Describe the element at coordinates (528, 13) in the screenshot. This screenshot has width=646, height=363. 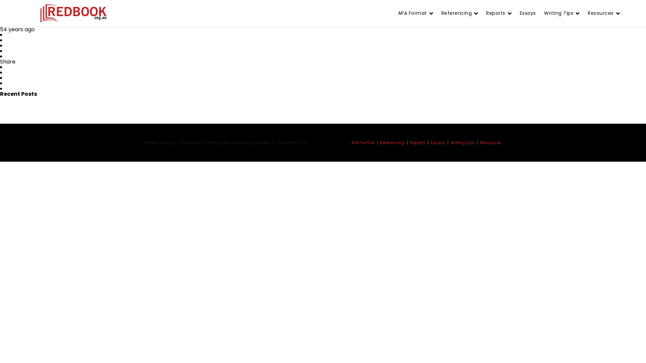
I see `Essays` at that location.